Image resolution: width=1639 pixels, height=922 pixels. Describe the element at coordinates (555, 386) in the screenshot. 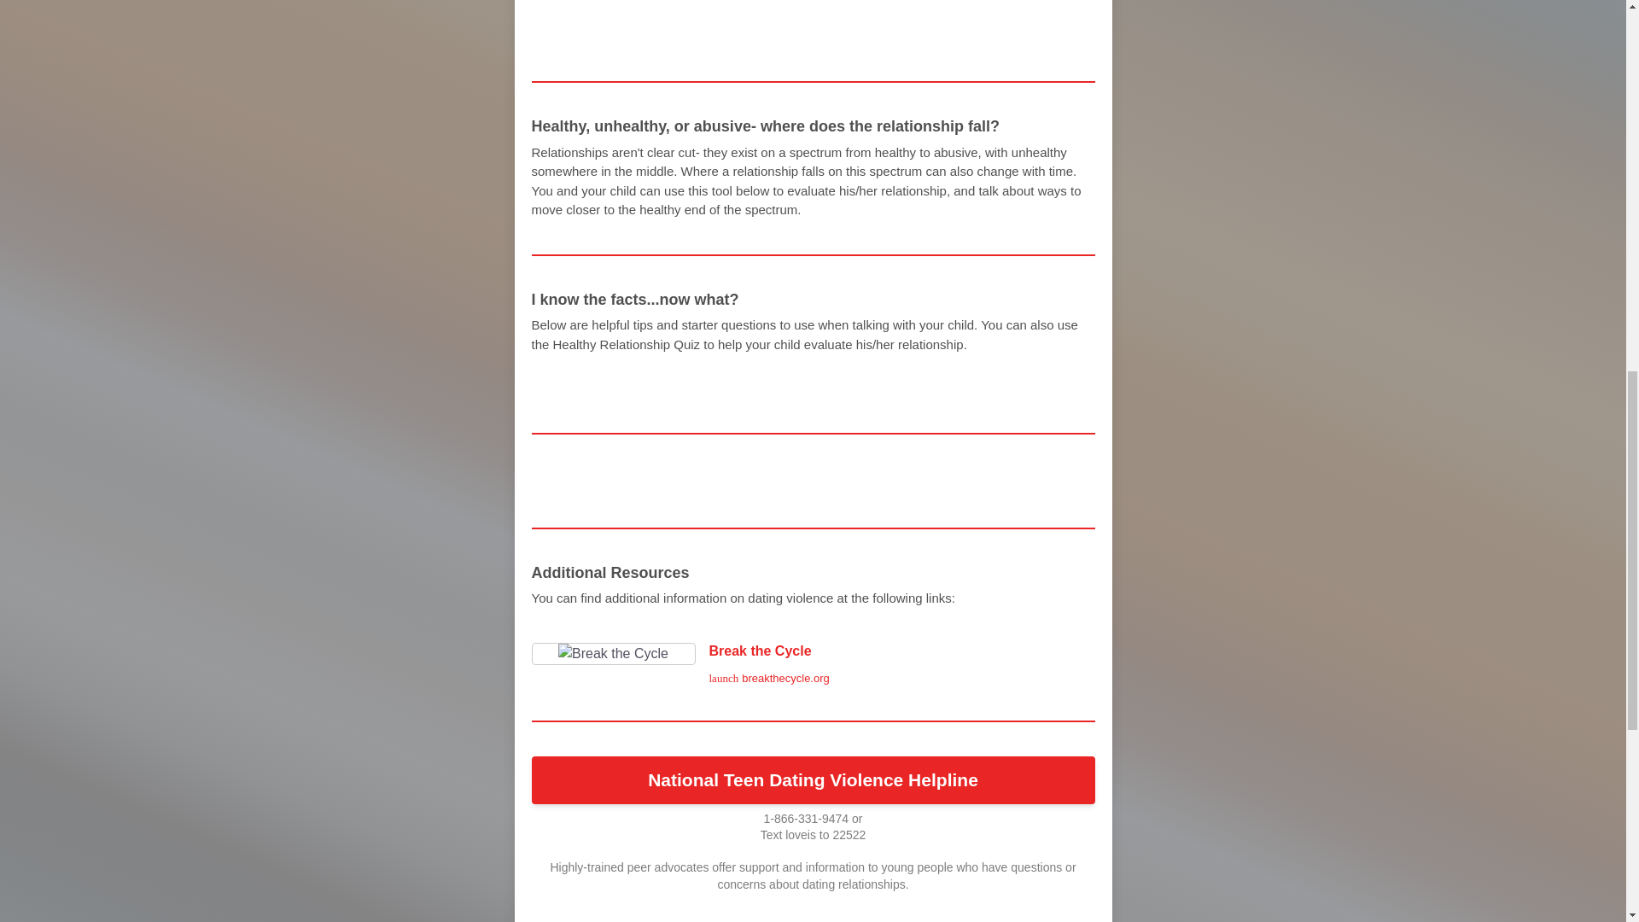

I see `Signs` at that location.